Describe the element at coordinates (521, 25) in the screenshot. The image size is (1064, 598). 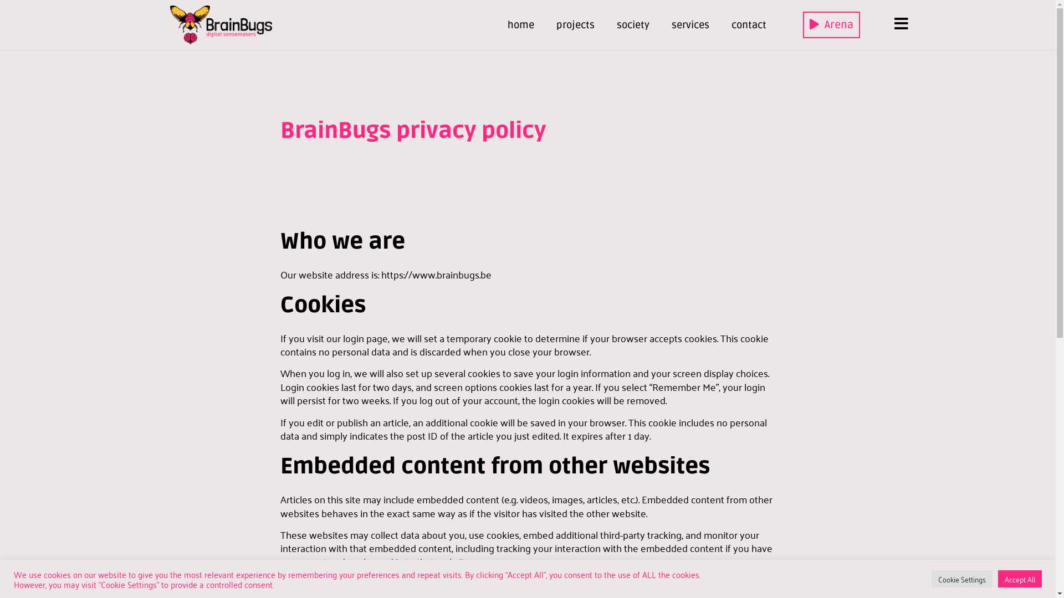
I see `home` at that location.